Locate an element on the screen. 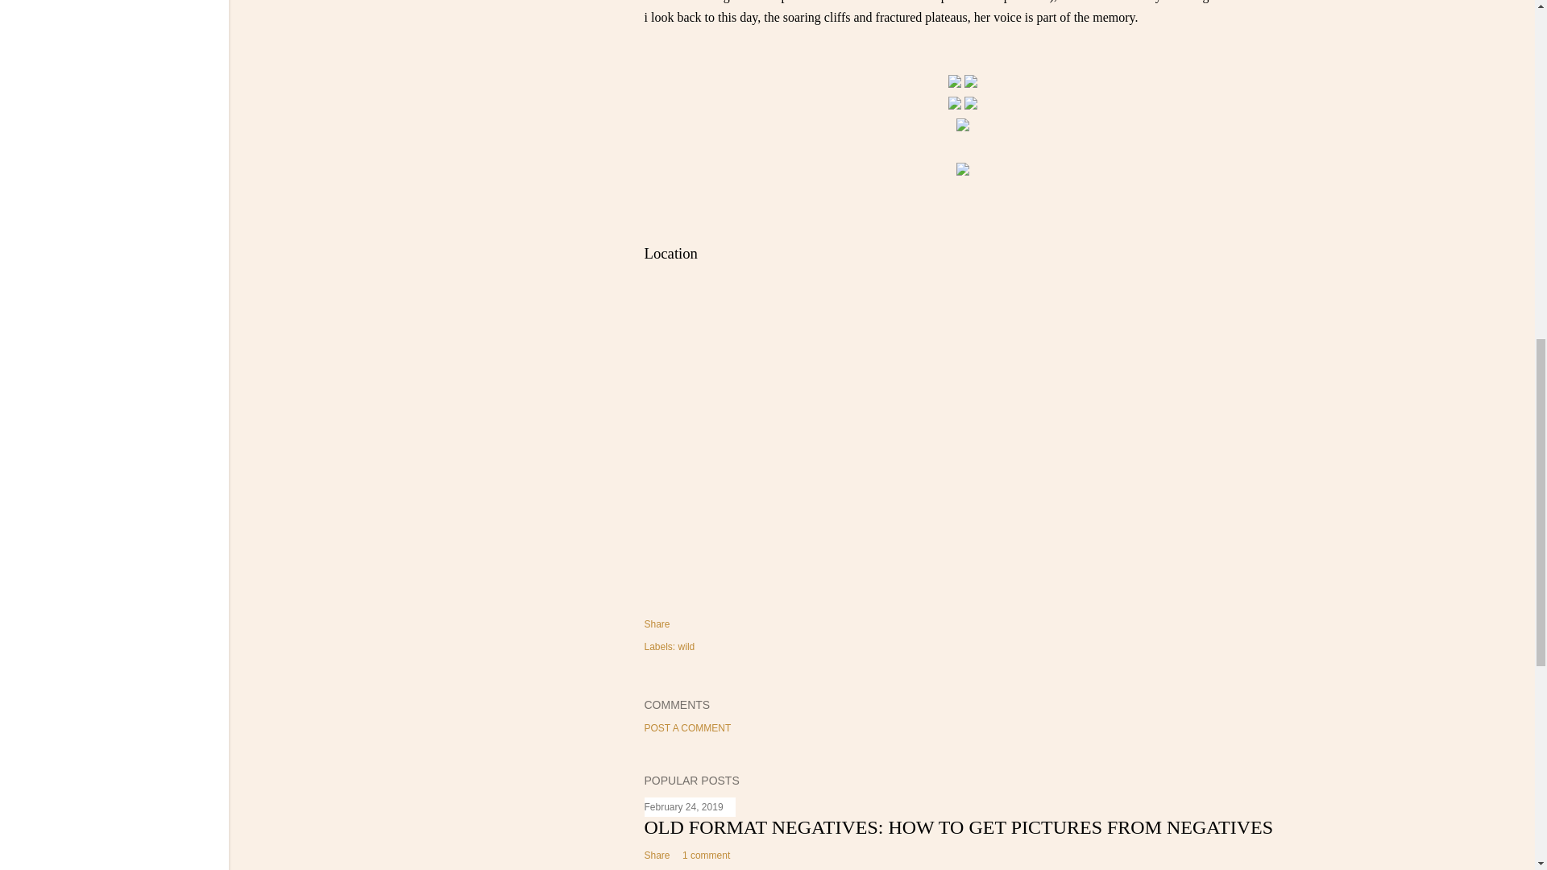  POST A COMMENT is located at coordinates (688, 728).